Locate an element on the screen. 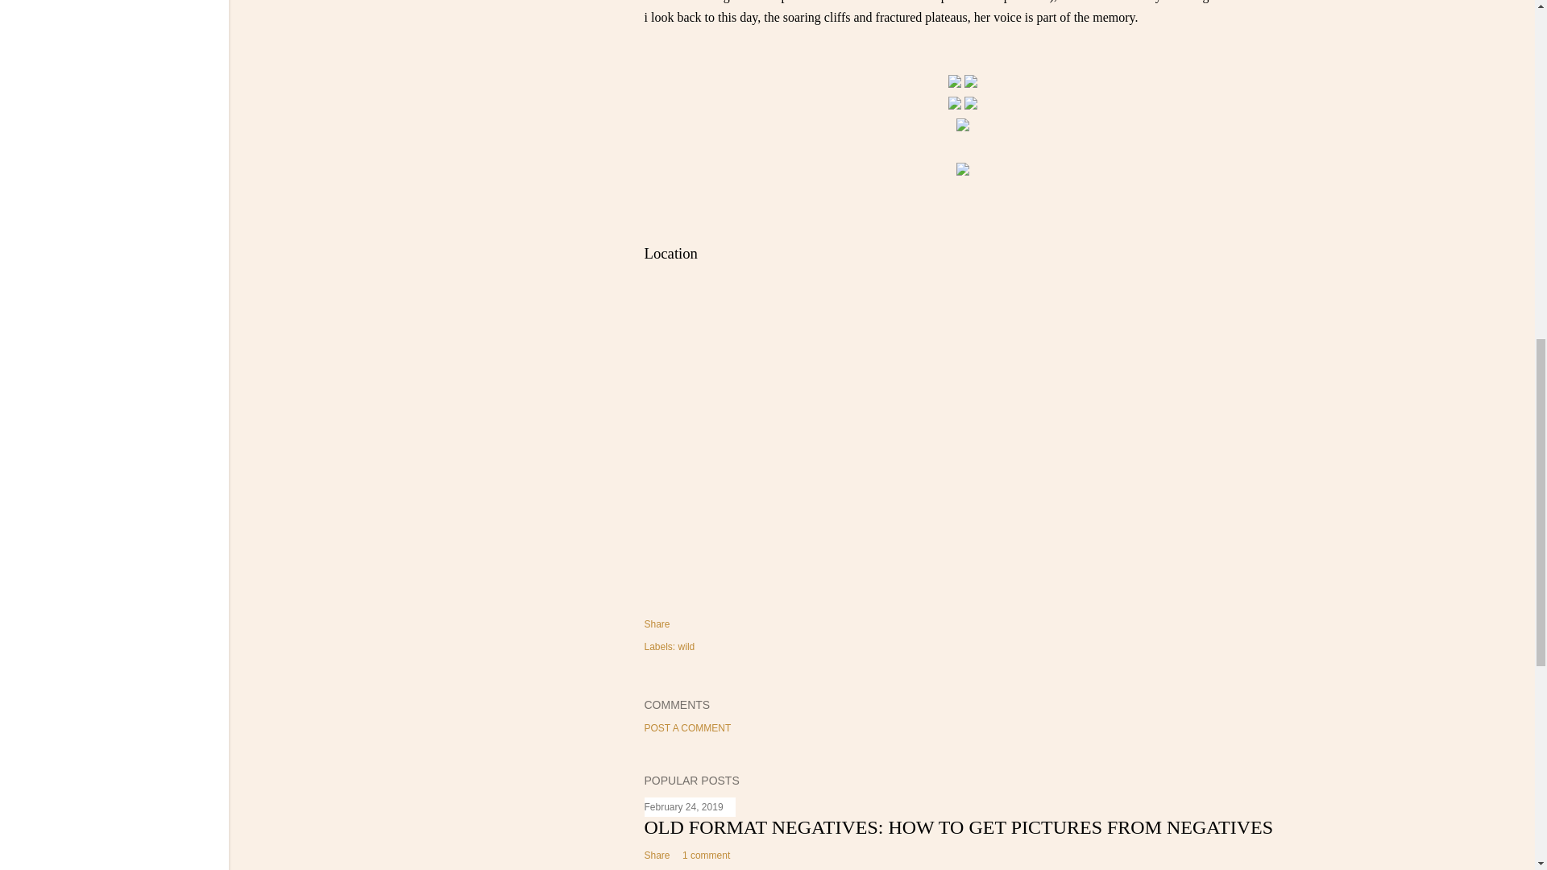  POST A COMMENT is located at coordinates (688, 728).